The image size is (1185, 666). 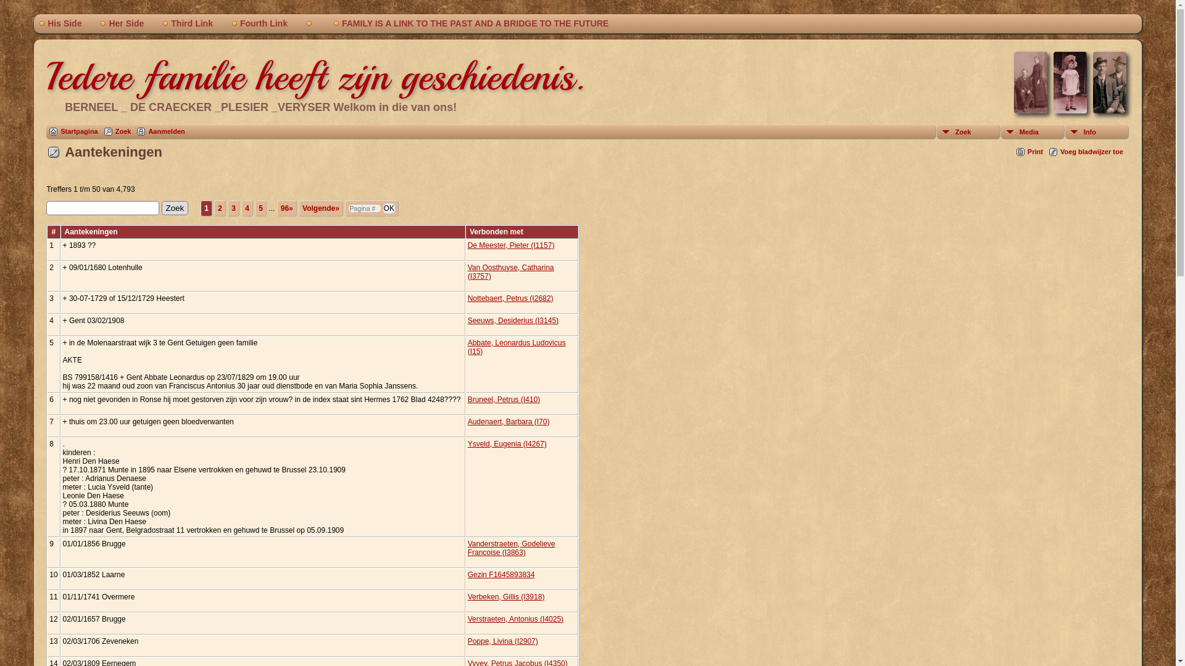 I want to click on Seeuws, Desiderius (I3145), so click(x=513, y=321).